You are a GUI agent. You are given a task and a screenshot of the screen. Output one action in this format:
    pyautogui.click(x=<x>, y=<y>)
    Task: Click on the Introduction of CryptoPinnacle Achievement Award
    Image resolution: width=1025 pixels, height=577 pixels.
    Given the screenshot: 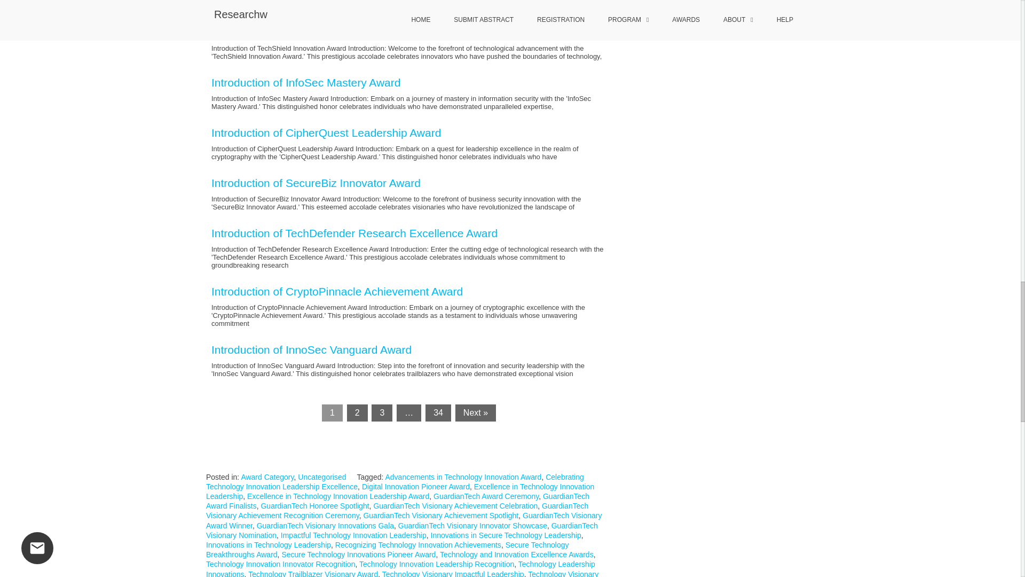 What is the action you would take?
    pyautogui.click(x=337, y=291)
    